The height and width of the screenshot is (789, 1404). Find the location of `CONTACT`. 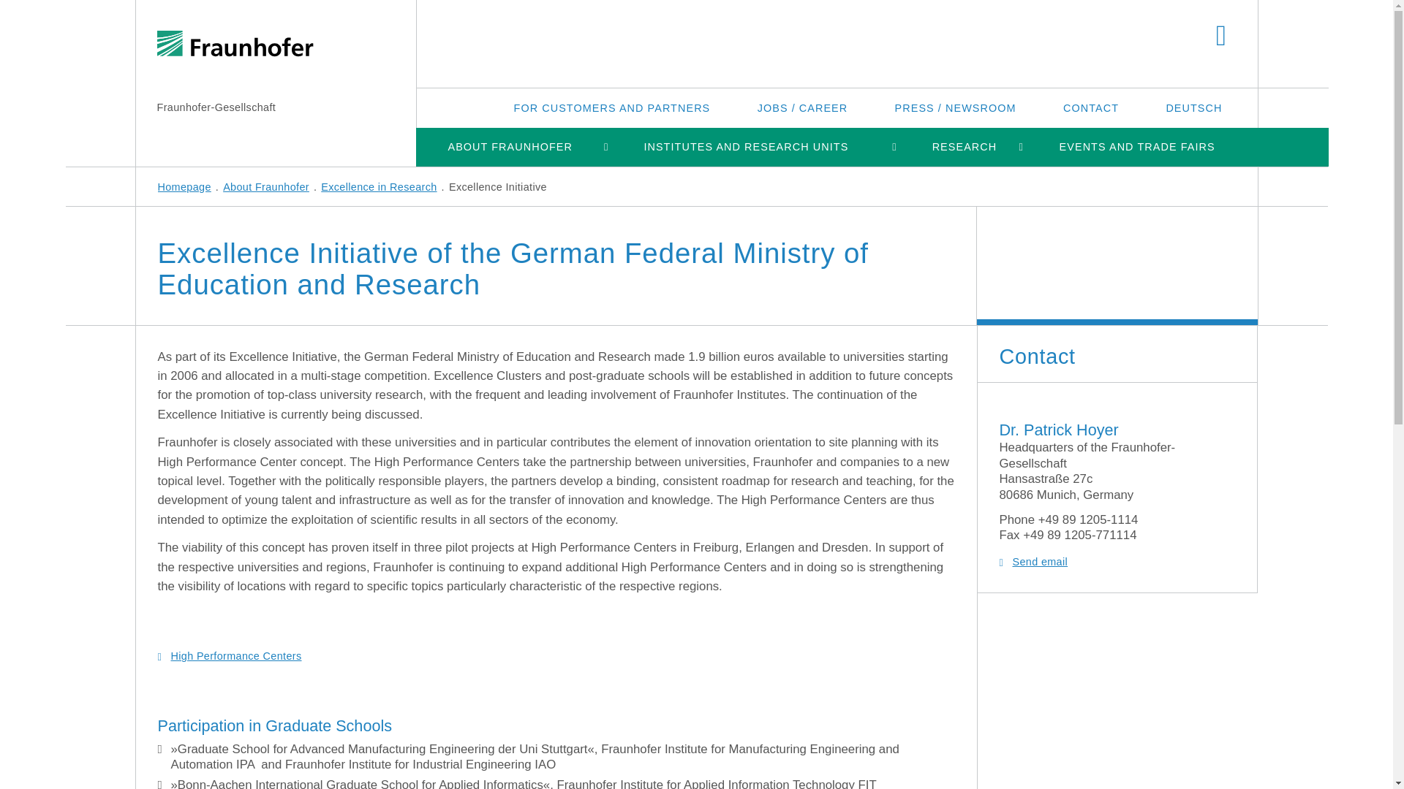

CONTACT is located at coordinates (1091, 107).